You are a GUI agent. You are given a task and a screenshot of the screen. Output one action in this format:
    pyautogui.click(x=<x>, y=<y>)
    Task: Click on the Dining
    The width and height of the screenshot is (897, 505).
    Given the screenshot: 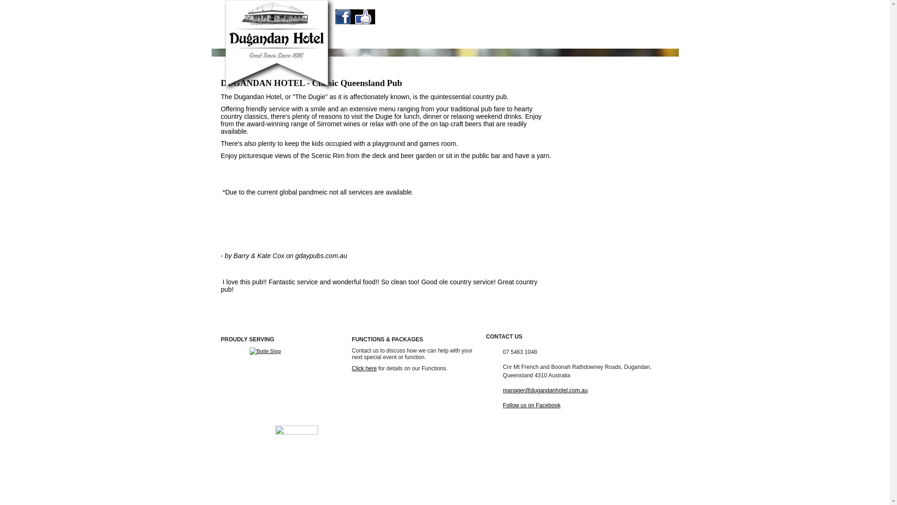 What is the action you would take?
    pyautogui.click(x=376, y=40)
    